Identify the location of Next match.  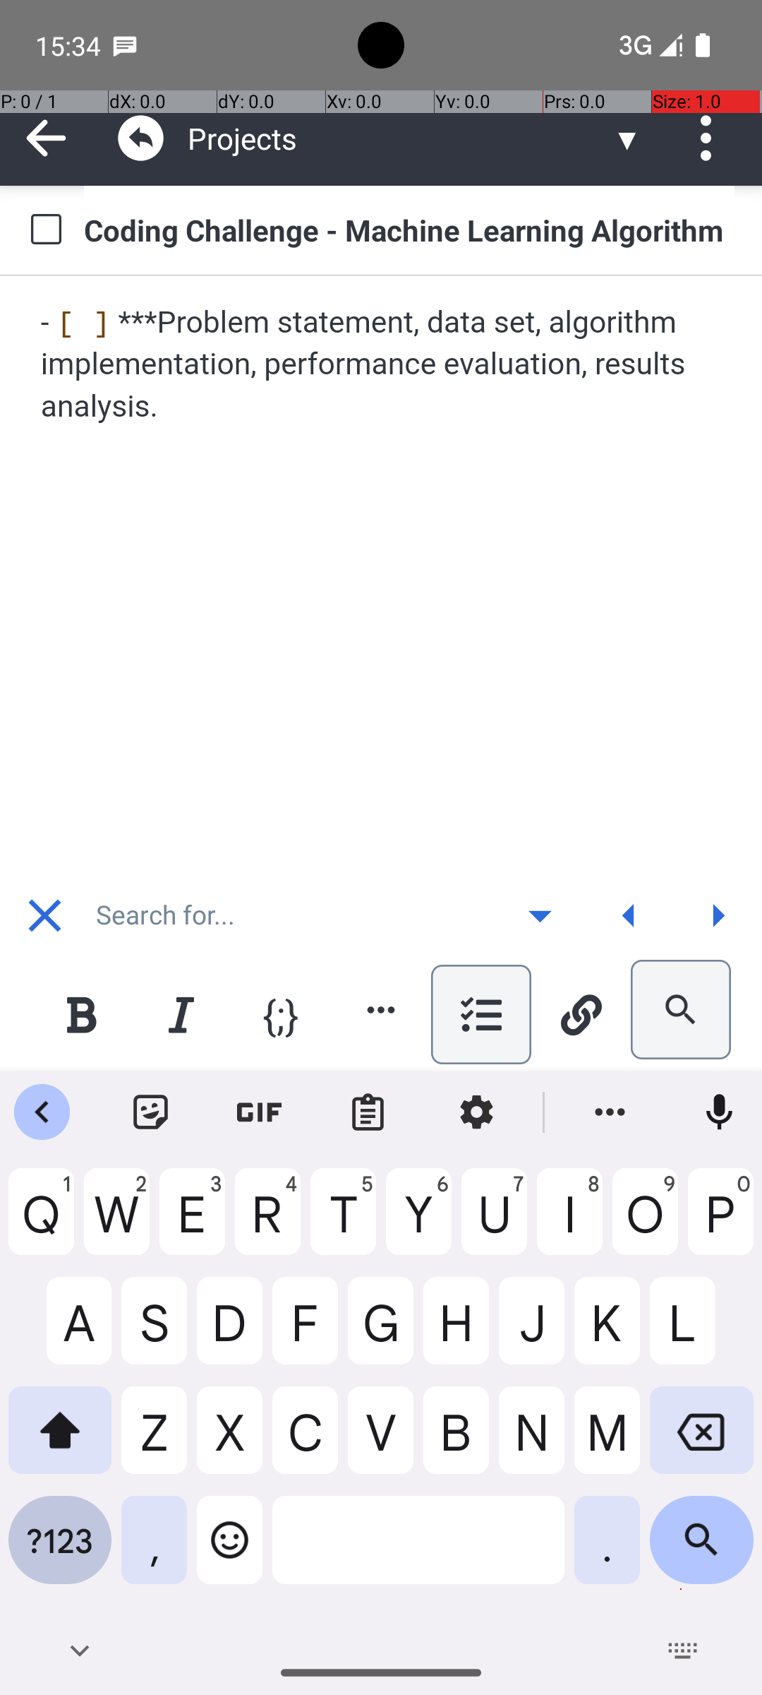
(718, 915).